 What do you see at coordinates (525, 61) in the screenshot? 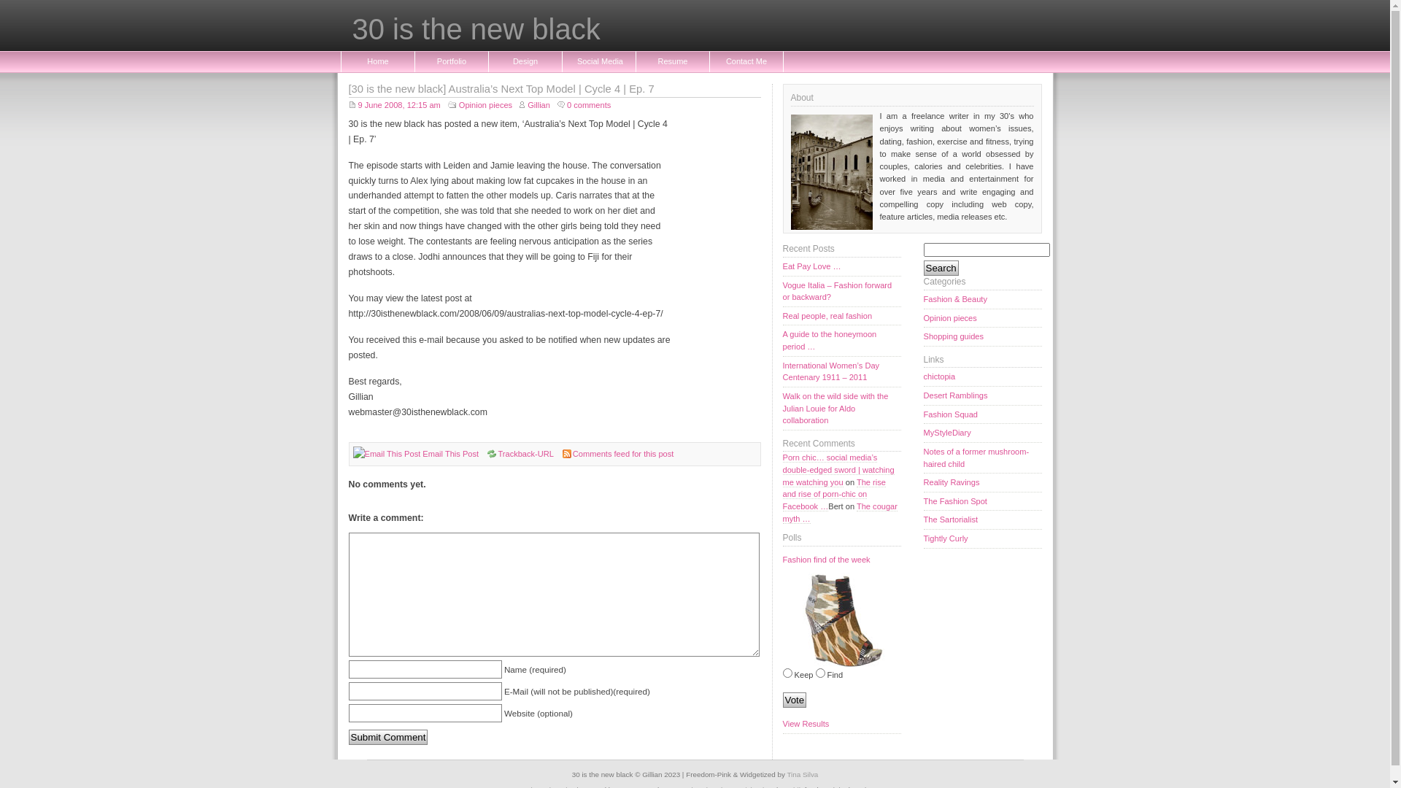
I see `Design` at bounding box center [525, 61].